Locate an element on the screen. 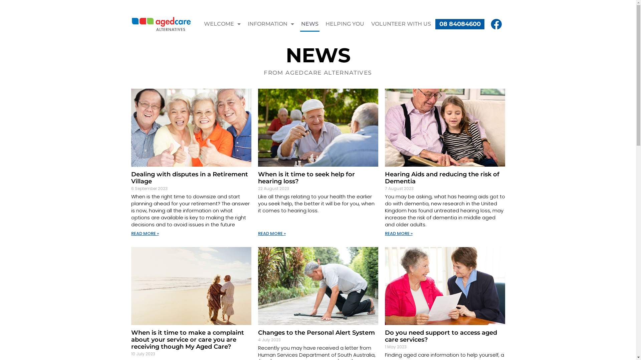  Hearing Aids and reducing the risk of Dementia is located at coordinates (442, 178).